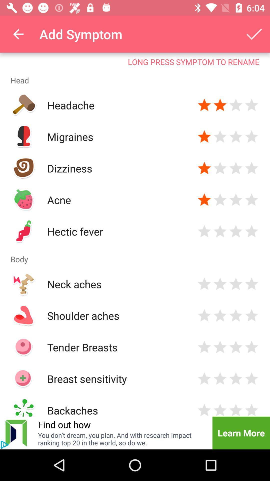  What do you see at coordinates (236, 316) in the screenshot?
I see `rate intensity of symptom` at bounding box center [236, 316].